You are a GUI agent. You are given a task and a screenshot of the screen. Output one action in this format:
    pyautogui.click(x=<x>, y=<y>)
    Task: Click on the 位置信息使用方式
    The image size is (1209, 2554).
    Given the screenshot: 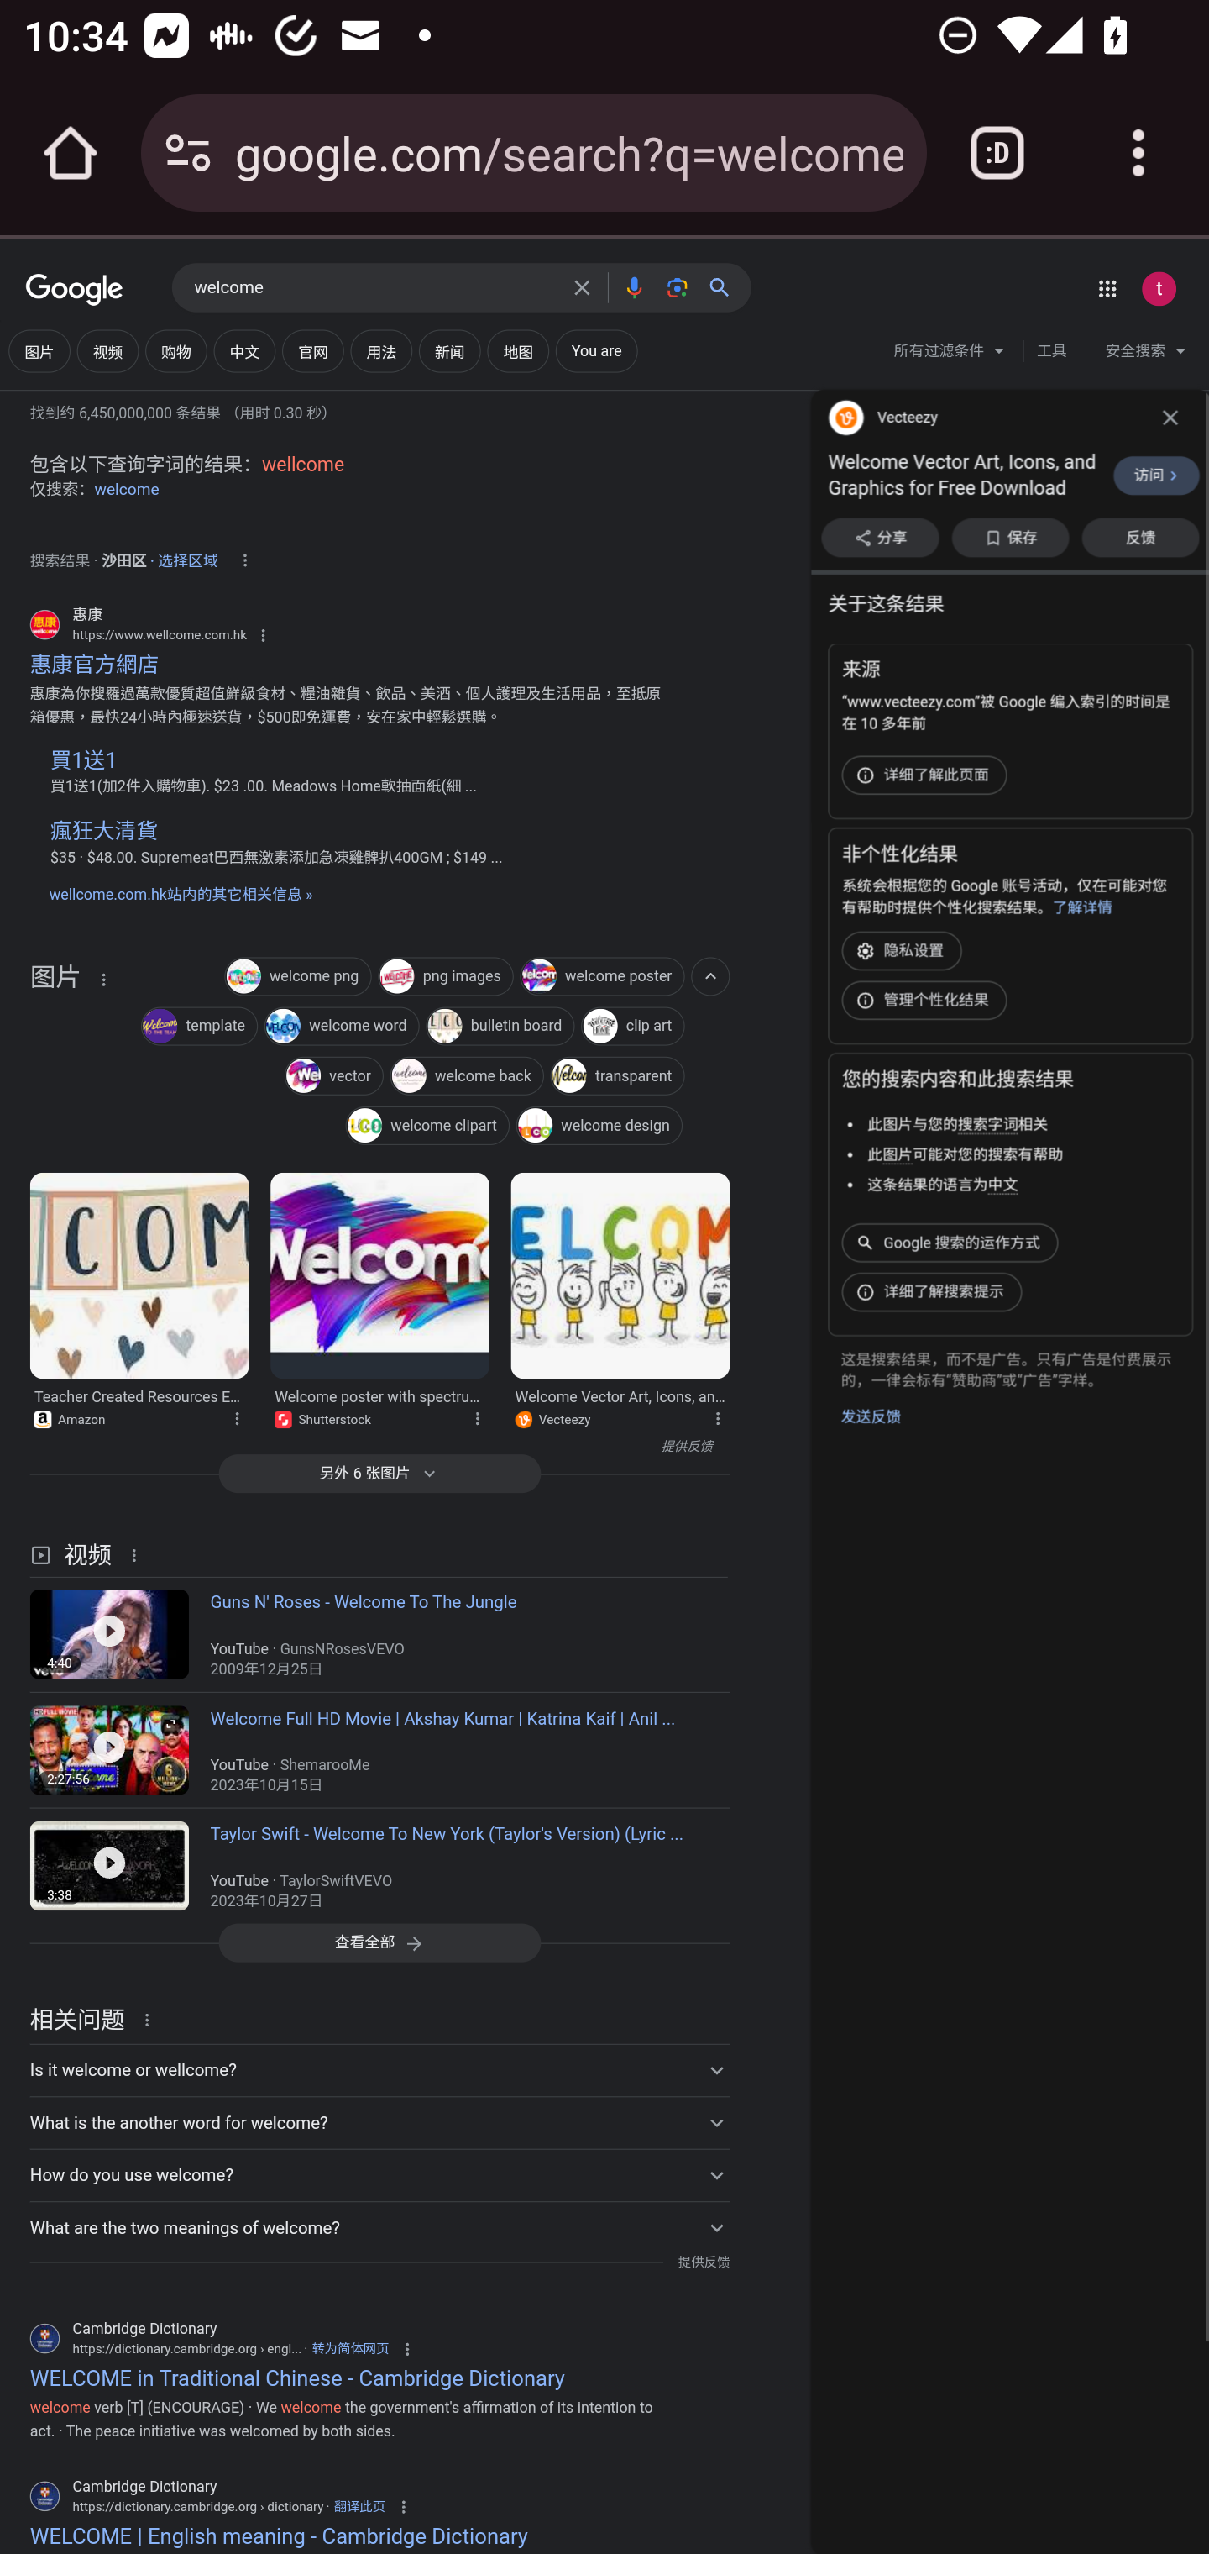 What is the action you would take?
    pyautogui.click(x=243, y=560)
    